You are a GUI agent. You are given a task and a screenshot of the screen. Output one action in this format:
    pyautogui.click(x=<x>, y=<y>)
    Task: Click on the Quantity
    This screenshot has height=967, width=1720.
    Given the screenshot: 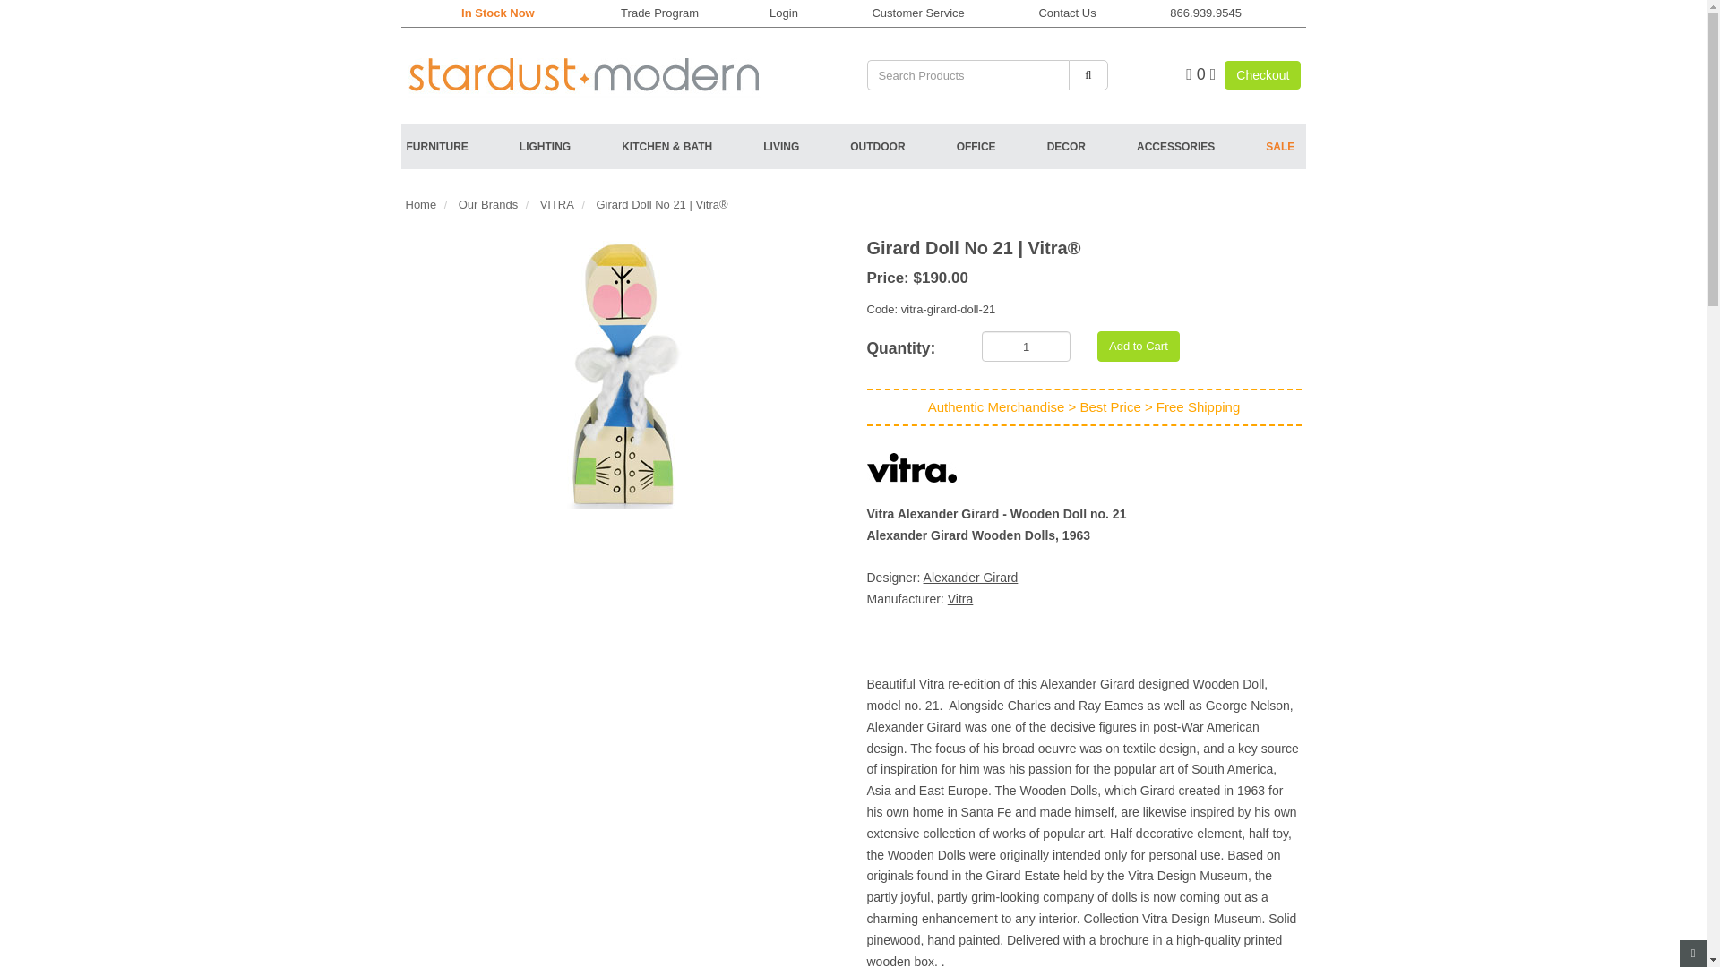 What is the action you would take?
    pyautogui.click(x=910, y=344)
    